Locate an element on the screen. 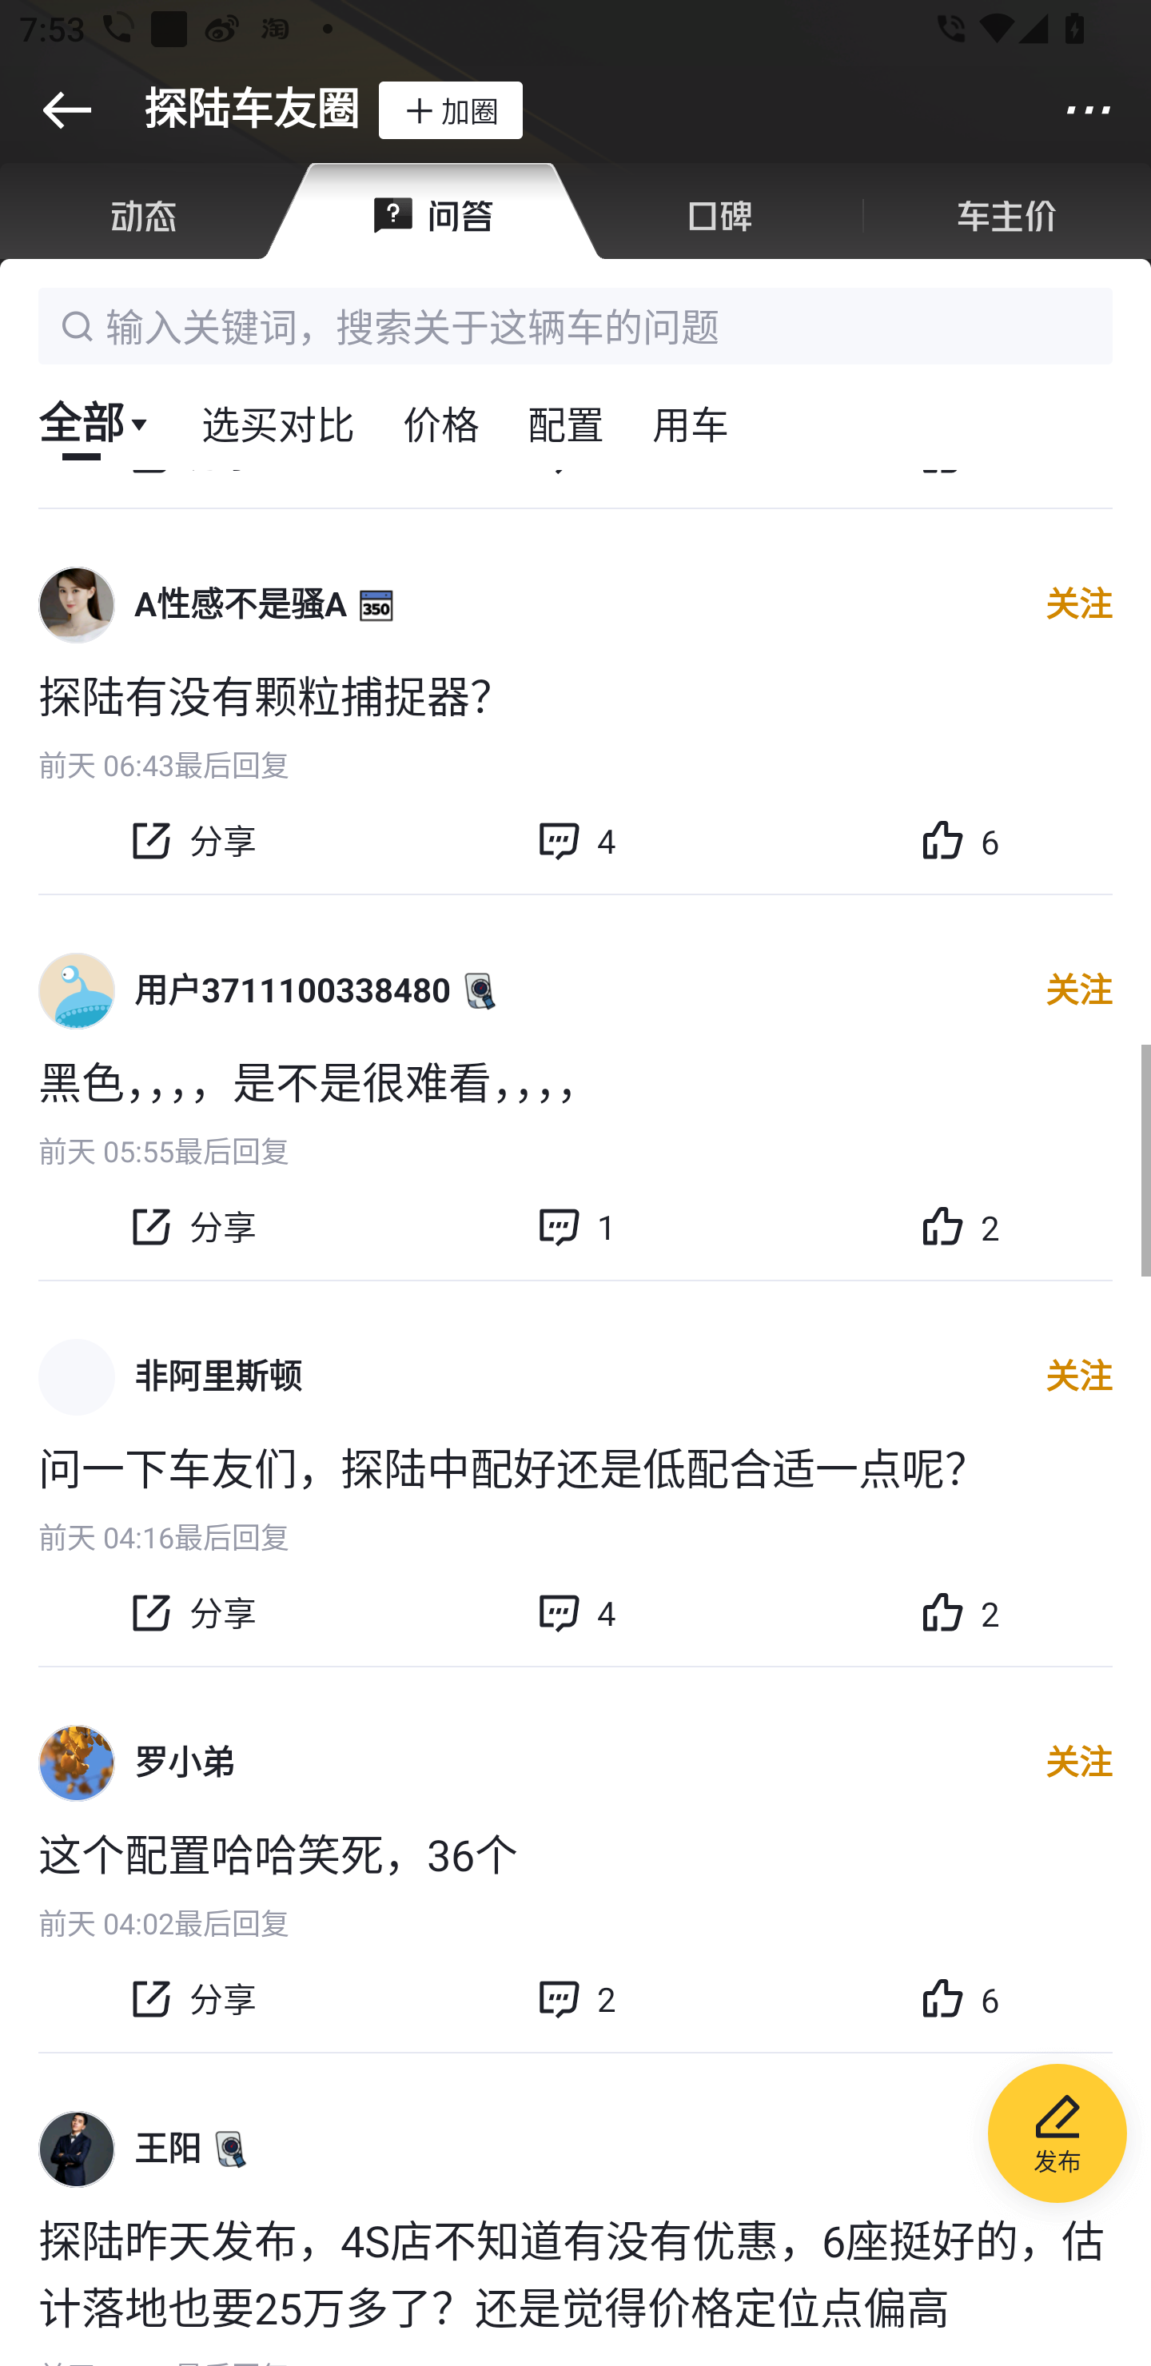 The image size is (1151, 2366). 用车 is located at coordinates (691, 422).